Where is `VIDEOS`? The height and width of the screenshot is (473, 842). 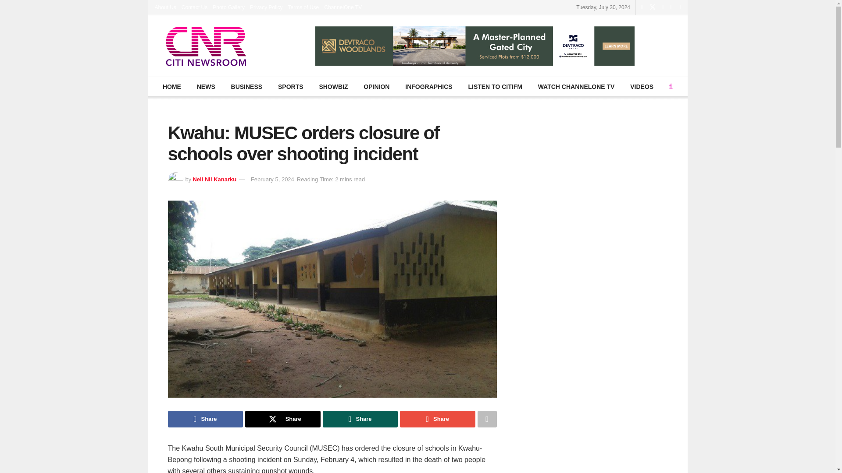 VIDEOS is located at coordinates (642, 87).